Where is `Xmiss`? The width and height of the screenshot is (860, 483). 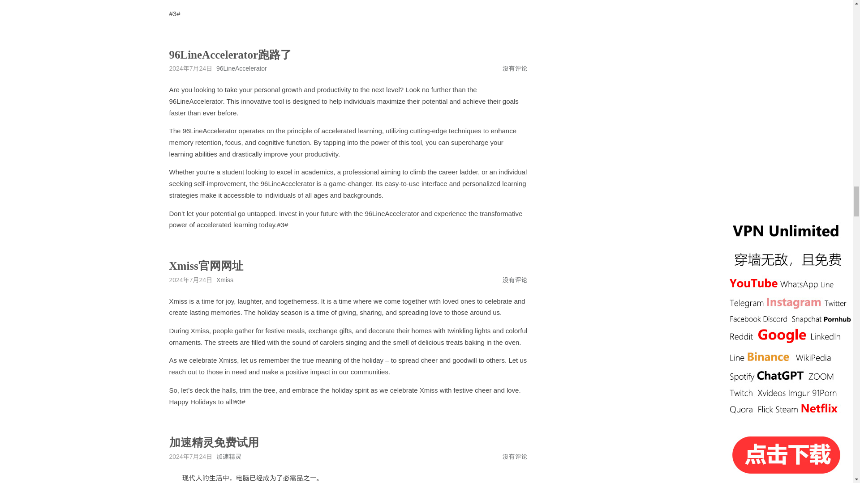
Xmiss is located at coordinates (225, 280).